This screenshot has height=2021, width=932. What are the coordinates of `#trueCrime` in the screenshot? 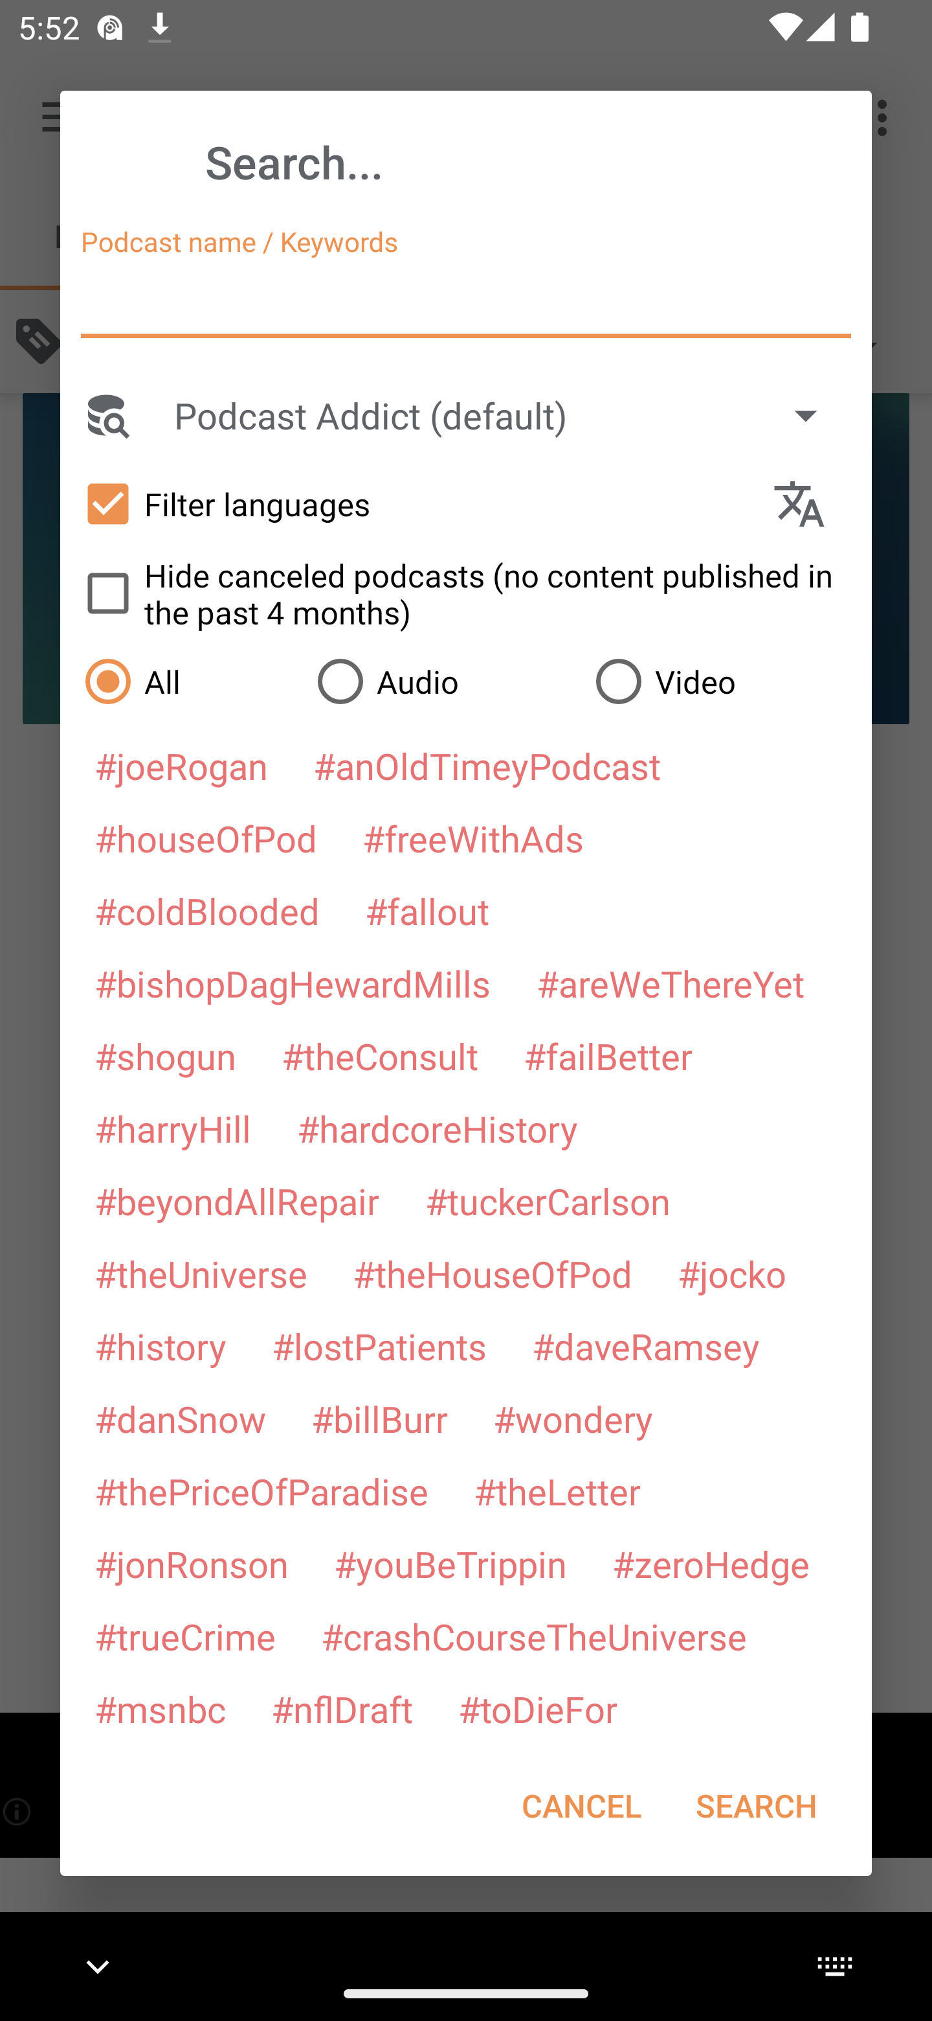 It's located at (185, 1636).